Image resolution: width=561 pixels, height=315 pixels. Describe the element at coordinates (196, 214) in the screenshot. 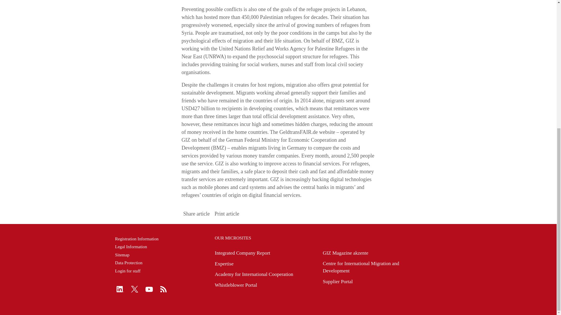

I see `Share article` at that location.